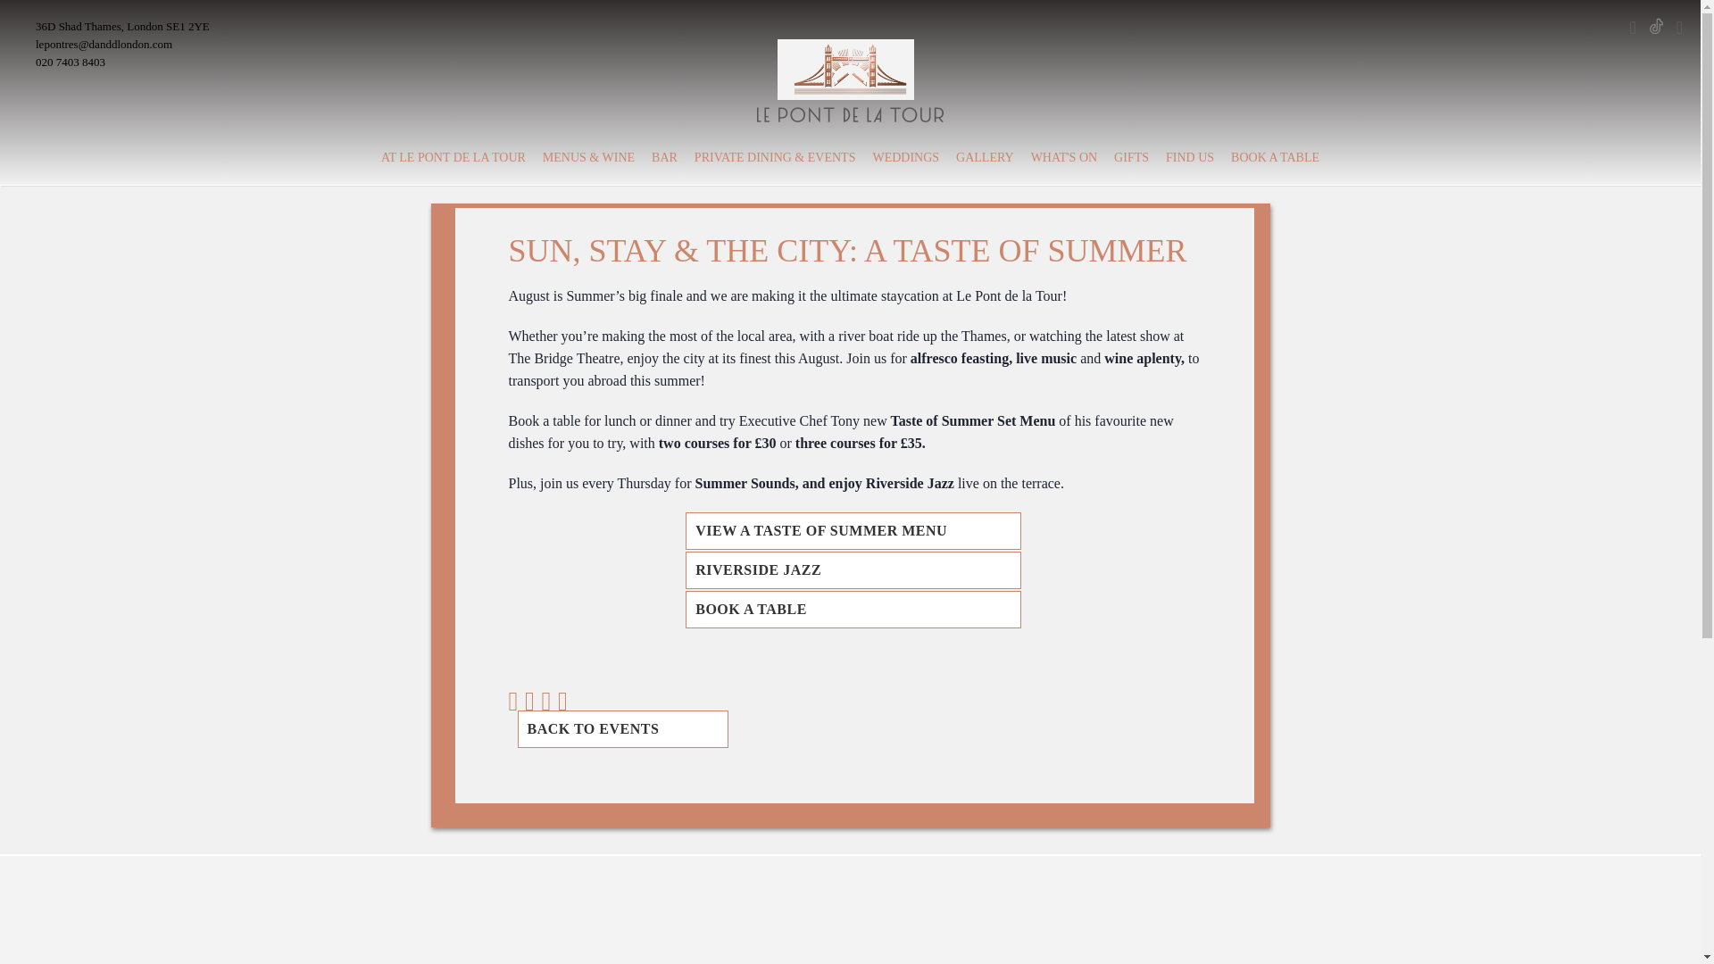 This screenshot has height=964, width=1714. Describe the element at coordinates (905, 157) in the screenshot. I see `WEDDINGS` at that location.